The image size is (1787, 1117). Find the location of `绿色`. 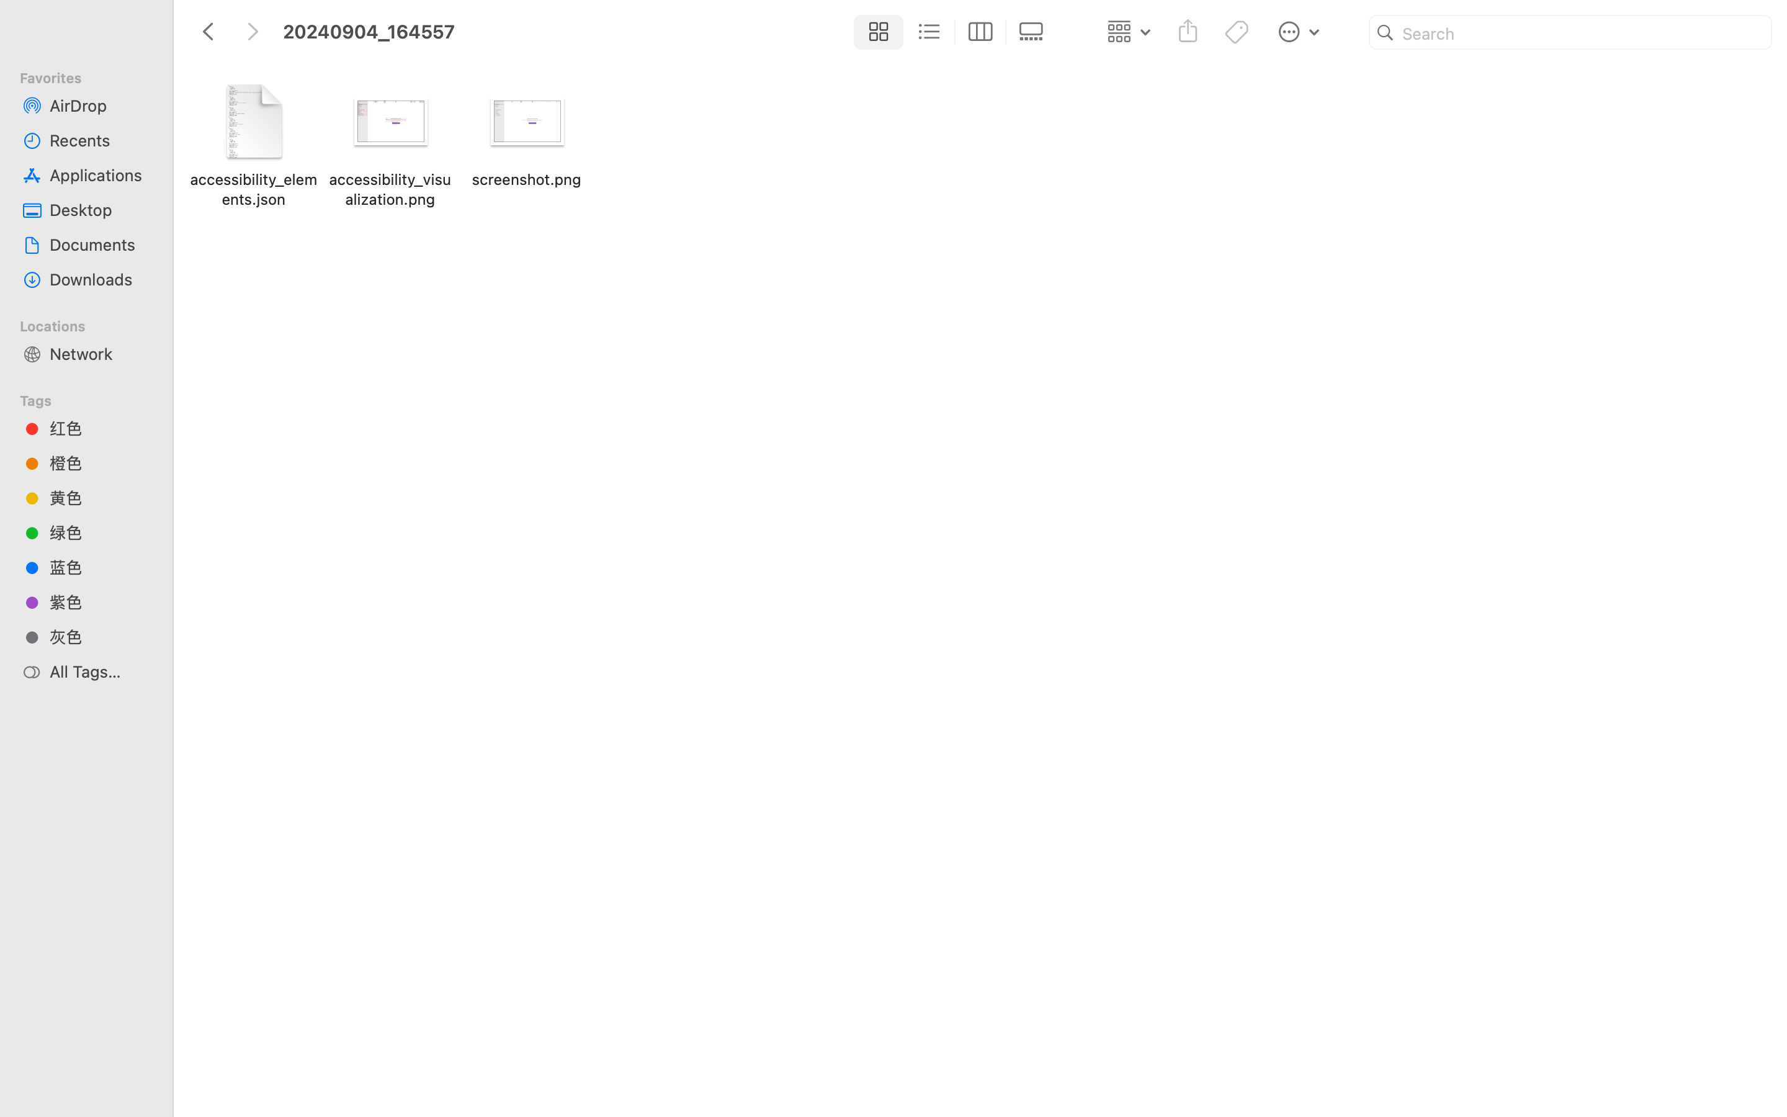

绿色 is located at coordinates (100, 532).